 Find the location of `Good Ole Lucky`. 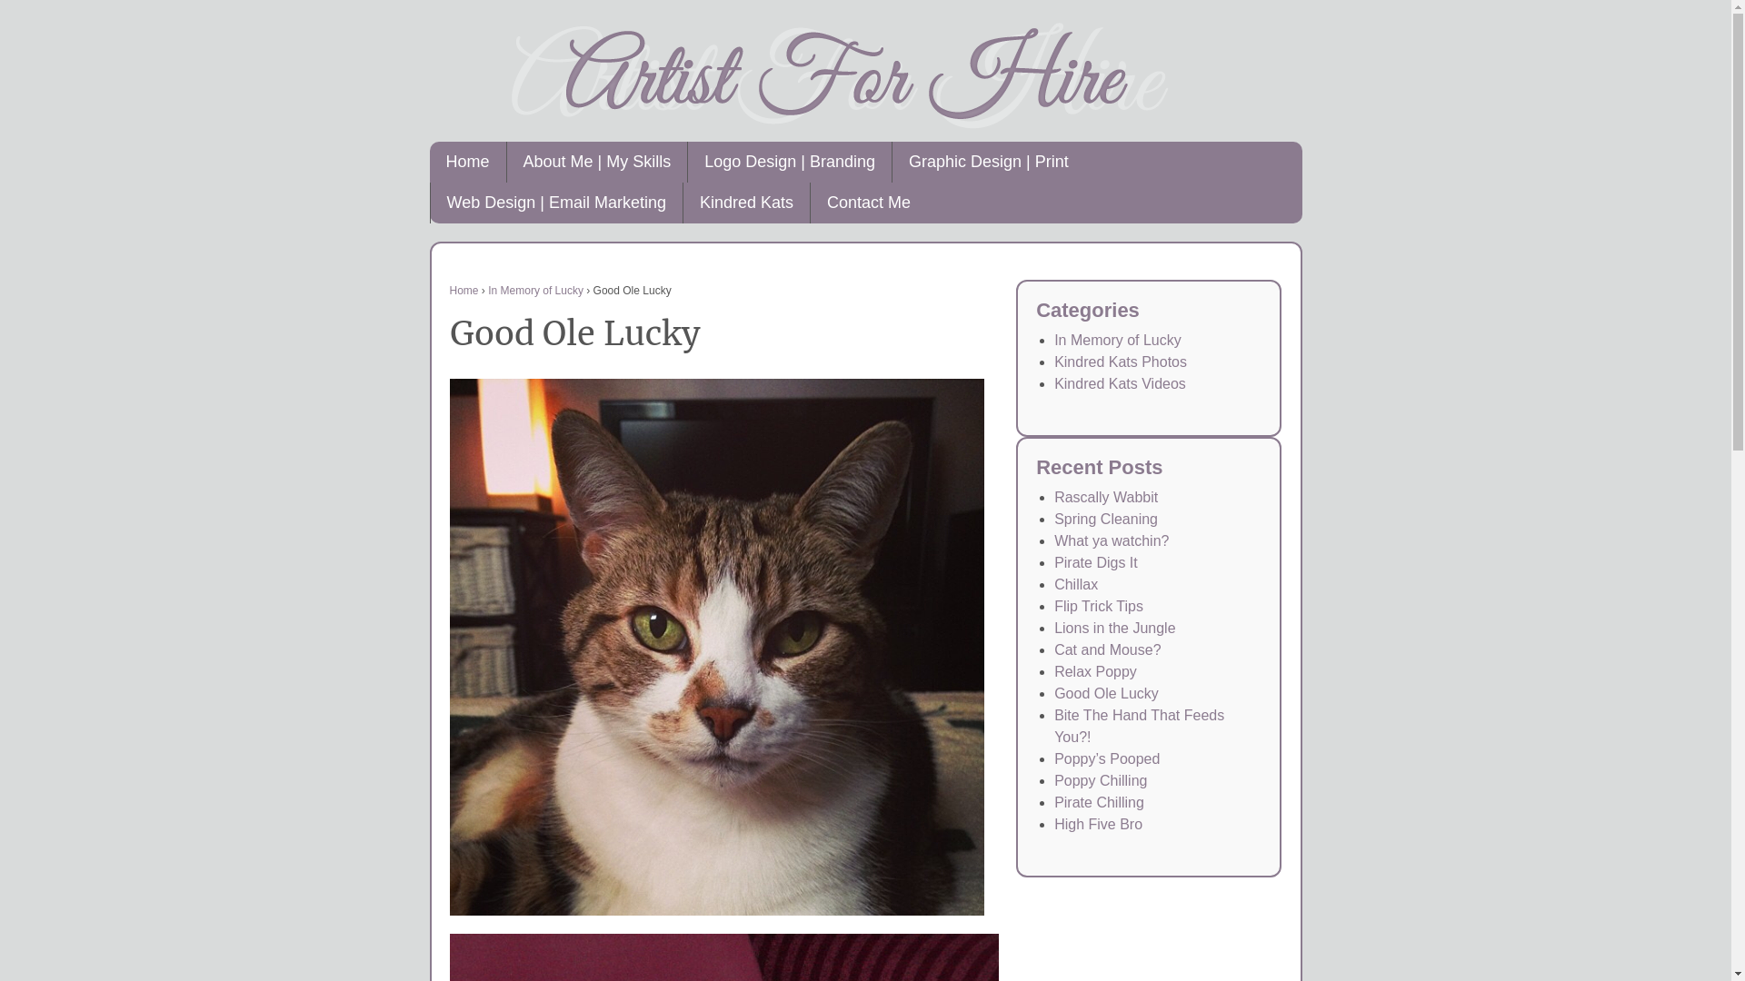

Good Ole Lucky is located at coordinates (1107, 694).